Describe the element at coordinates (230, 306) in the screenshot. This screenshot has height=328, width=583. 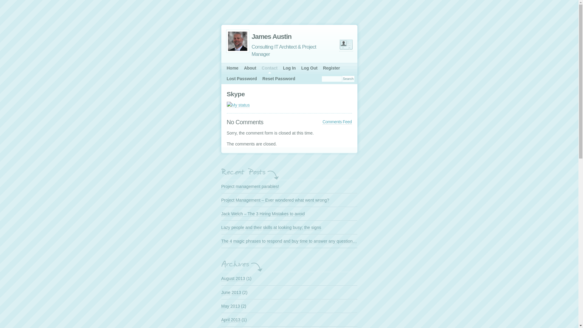
I see `May 2013` at that location.